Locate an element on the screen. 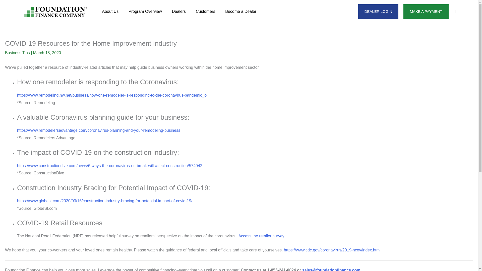 This screenshot has height=271, width=482. Program Overview is located at coordinates (145, 12).